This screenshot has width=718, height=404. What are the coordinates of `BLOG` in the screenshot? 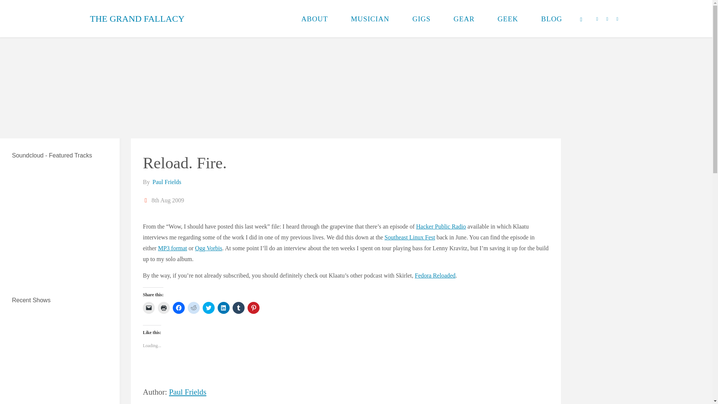 It's located at (552, 19).